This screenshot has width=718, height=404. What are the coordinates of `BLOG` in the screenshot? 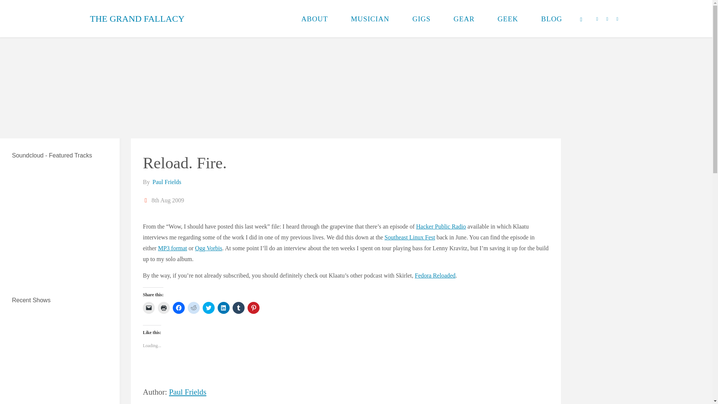 It's located at (552, 19).